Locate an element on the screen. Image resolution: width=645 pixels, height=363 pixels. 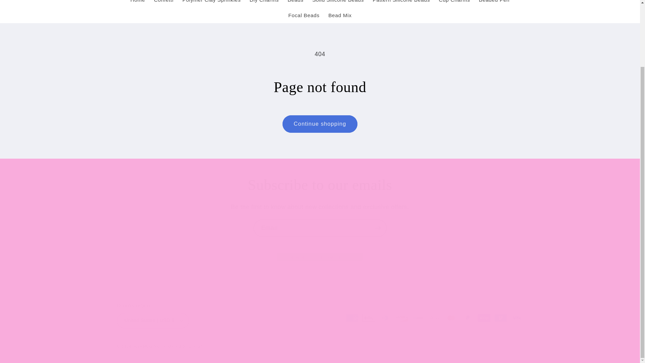
Subscribe to our emails is located at coordinates (320, 185).